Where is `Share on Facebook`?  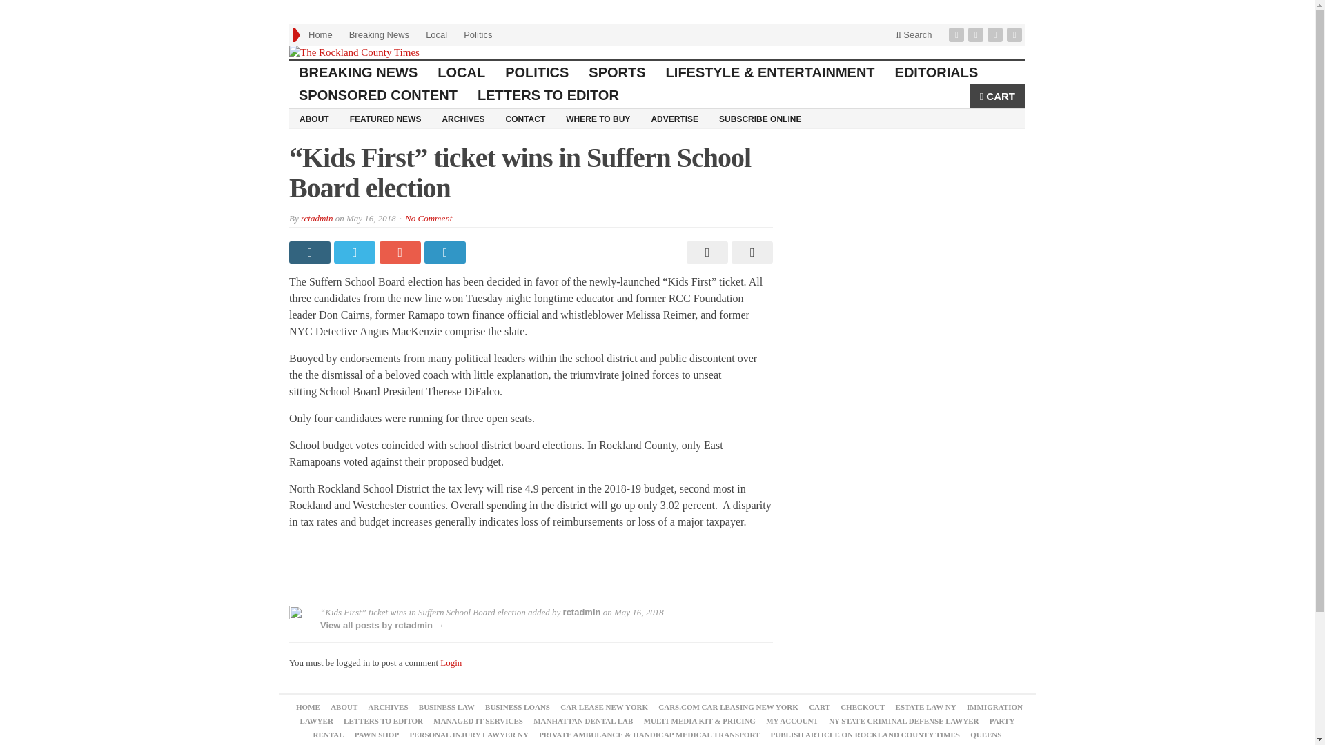 Share on Facebook is located at coordinates (311, 252).